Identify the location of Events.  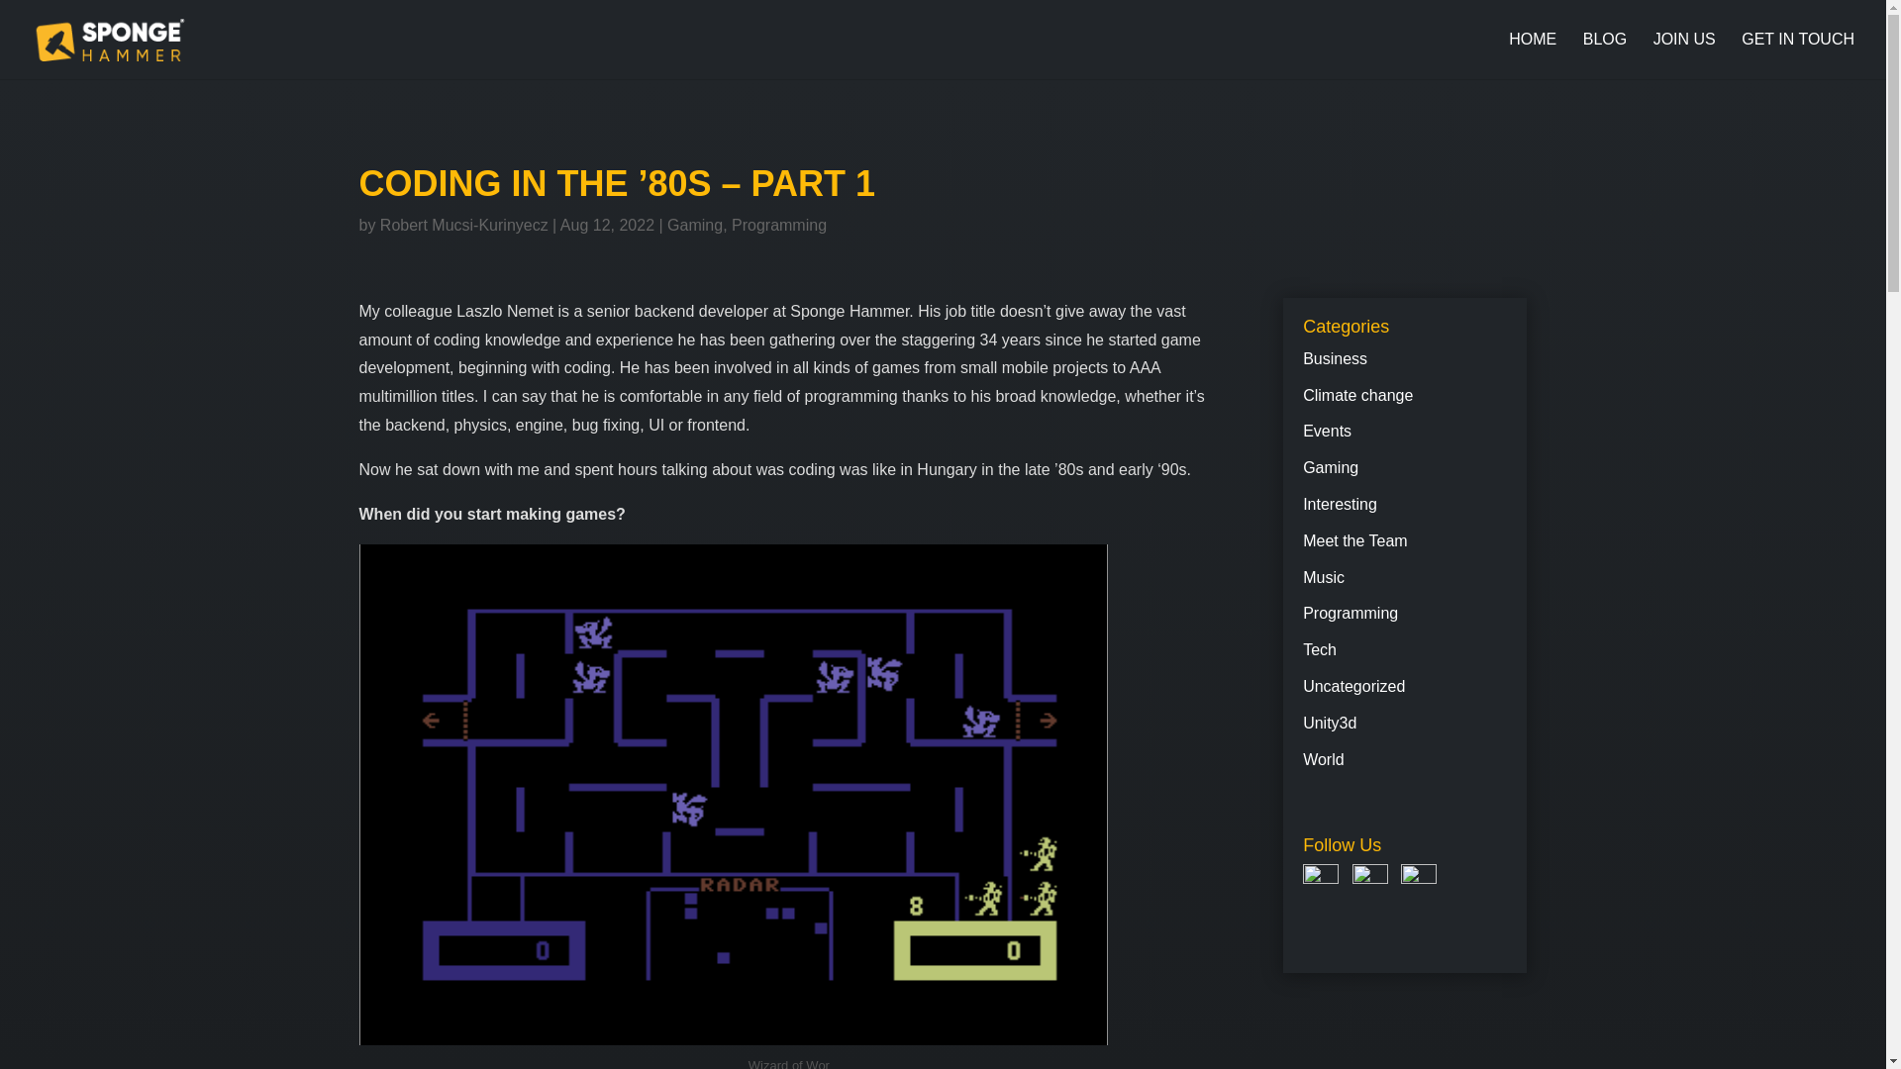
(1327, 430).